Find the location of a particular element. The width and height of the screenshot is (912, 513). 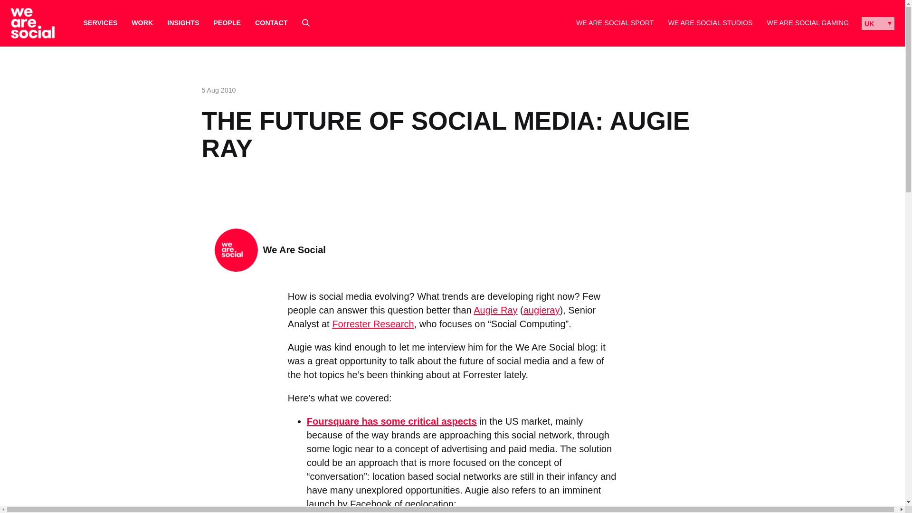

WORK is located at coordinates (142, 23).